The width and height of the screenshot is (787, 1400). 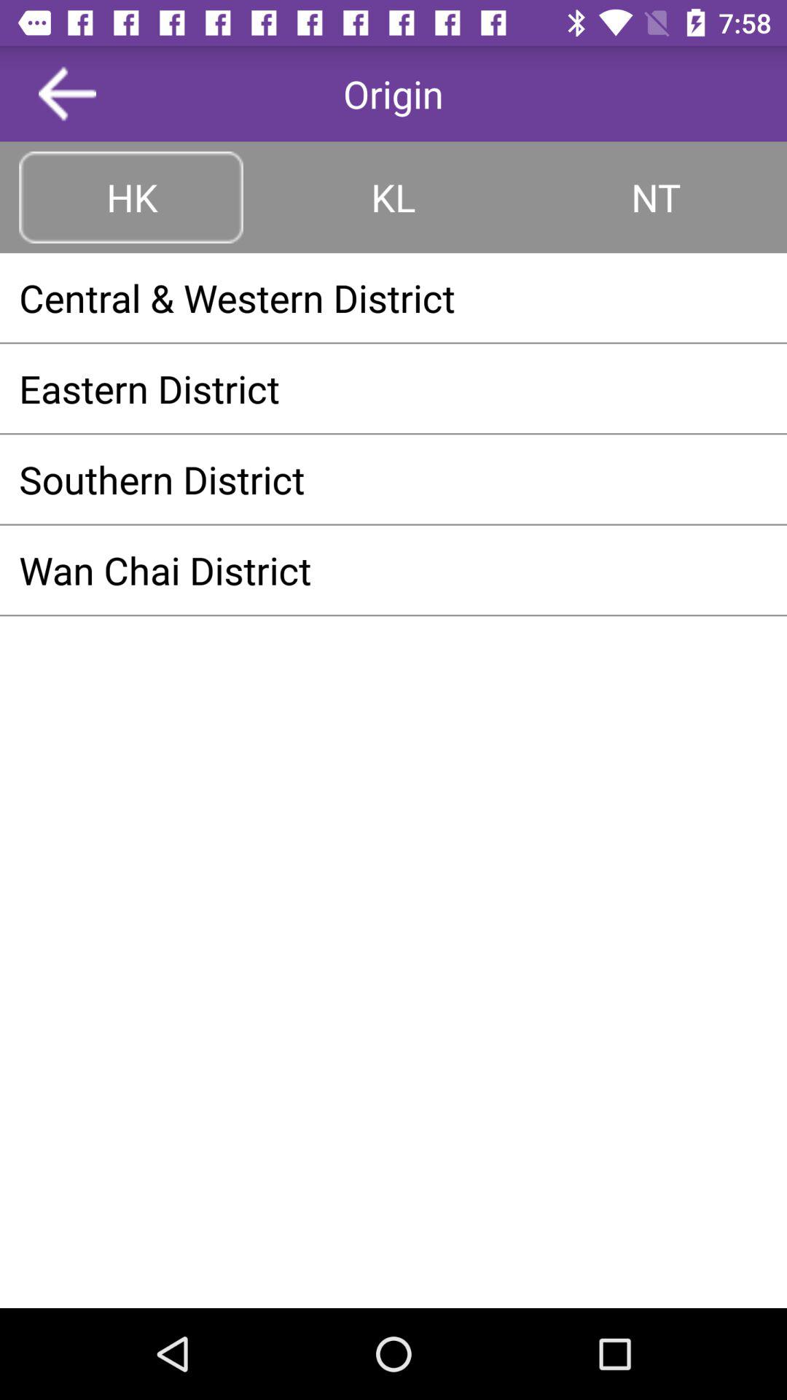 What do you see at coordinates (656, 197) in the screenshot?
I see `click the button to the right of the kl` at bounding box center [656, 197].